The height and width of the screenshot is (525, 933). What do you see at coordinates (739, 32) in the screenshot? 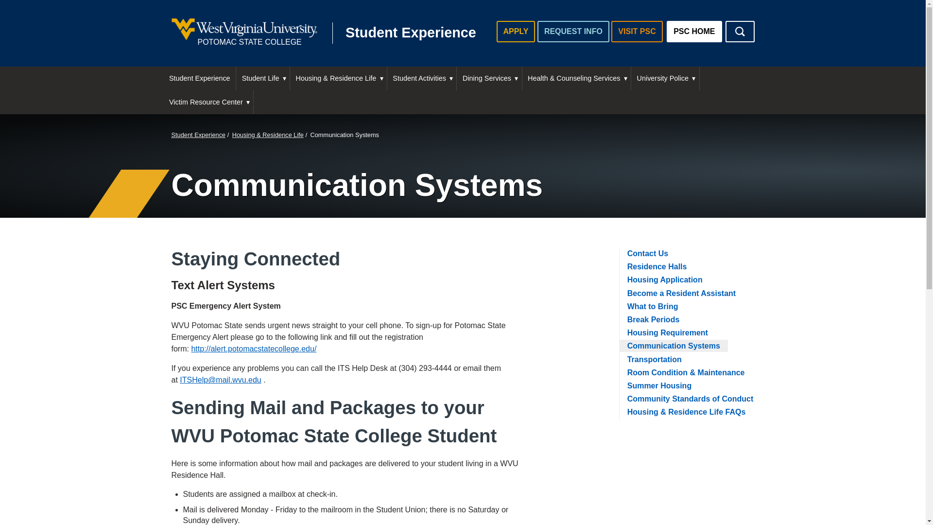
I see `Submit Search` at bounding box center [739, 32].